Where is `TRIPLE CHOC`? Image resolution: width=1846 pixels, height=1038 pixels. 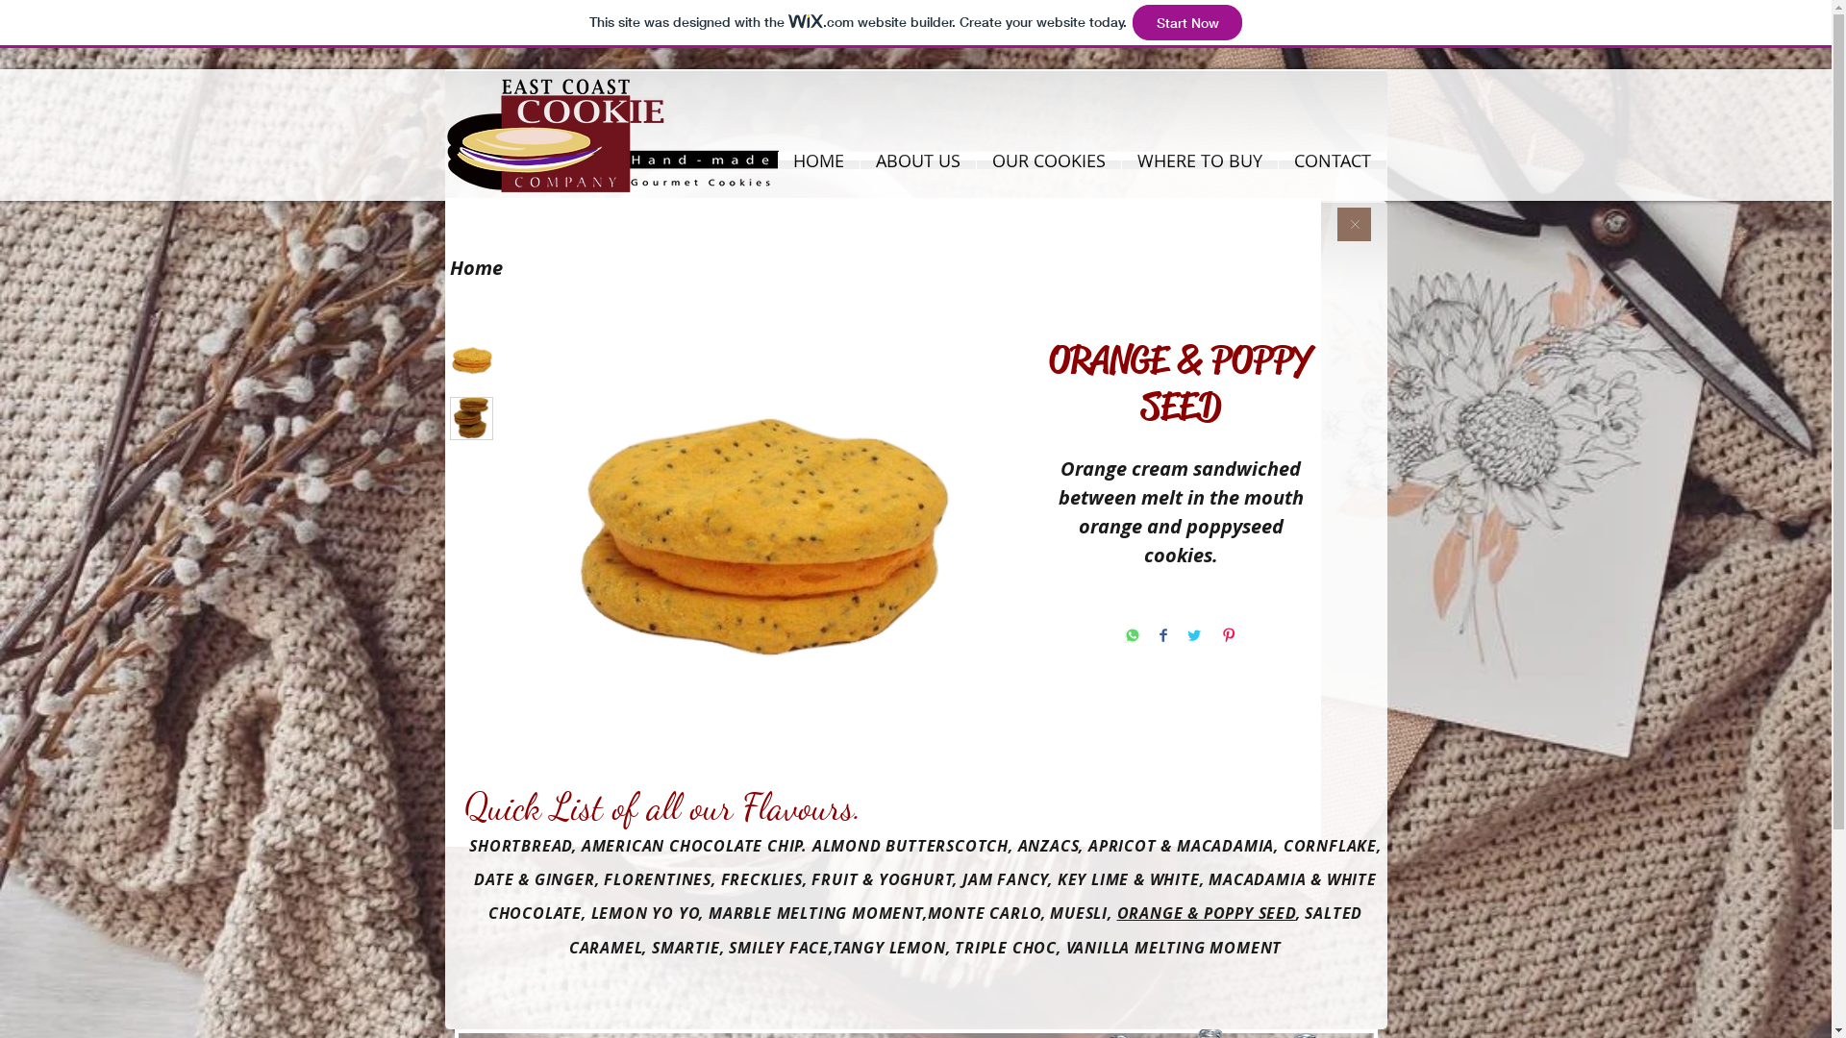 TRIPLE CHOC is located at coordinates (1006, 948).